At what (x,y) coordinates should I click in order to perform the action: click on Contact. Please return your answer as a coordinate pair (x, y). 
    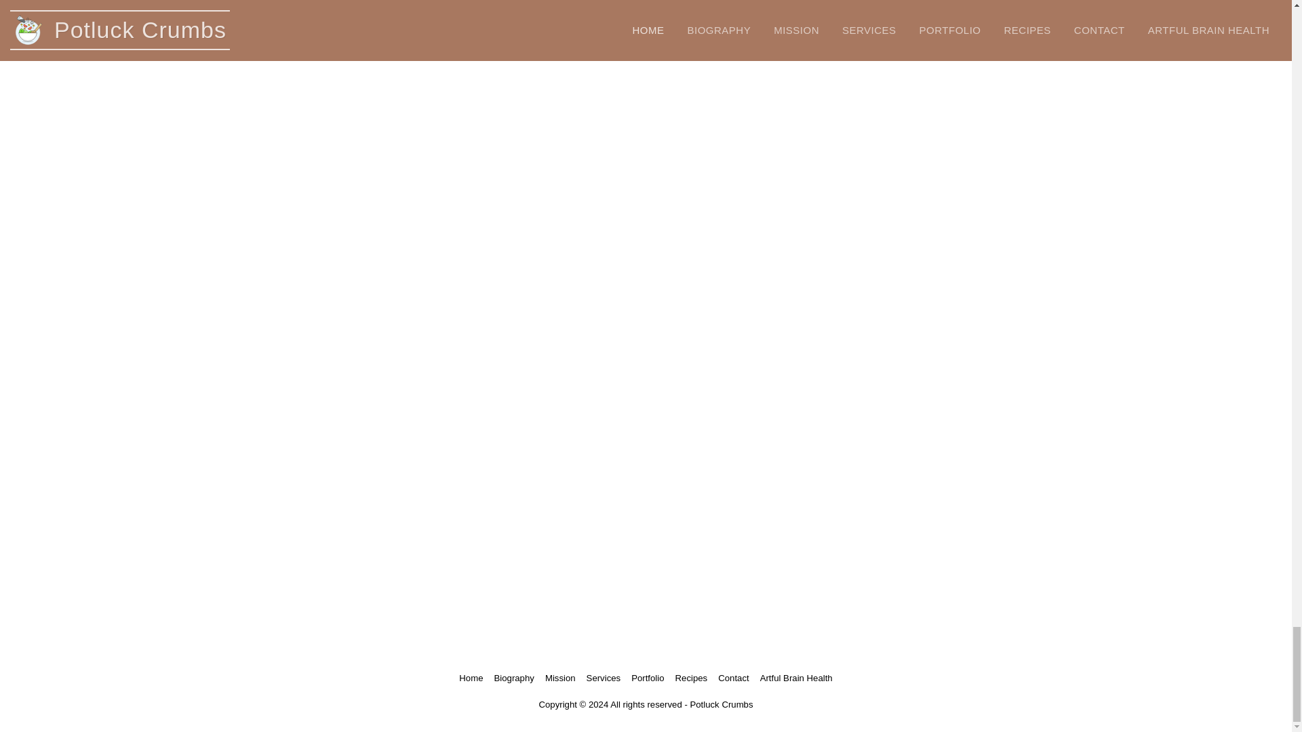
    Looking at the image, I should click on (734, 678).